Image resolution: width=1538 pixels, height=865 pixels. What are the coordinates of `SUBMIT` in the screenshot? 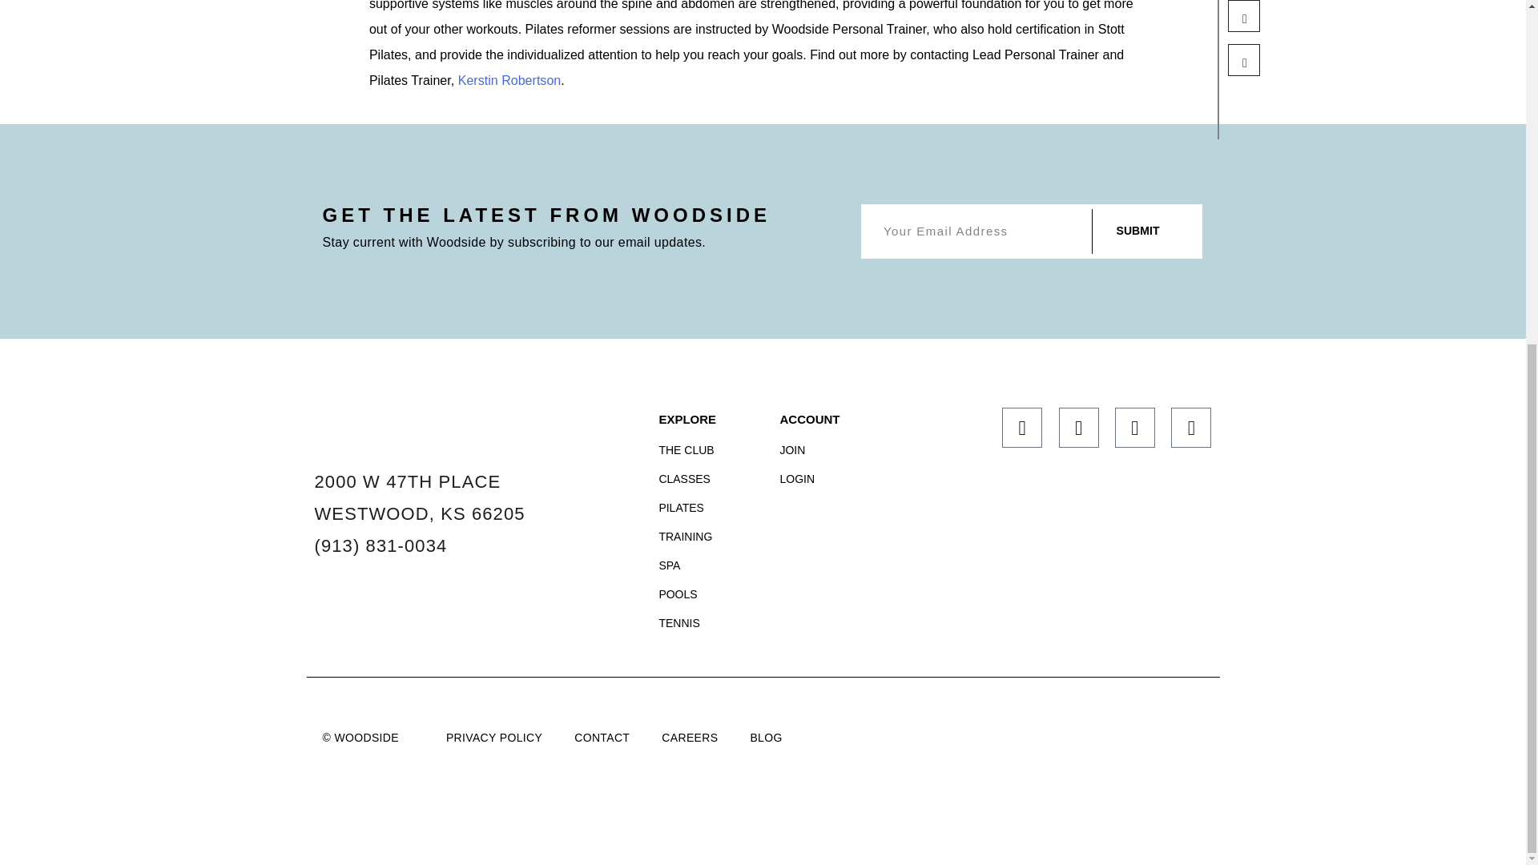 It's located at (1137, 231).